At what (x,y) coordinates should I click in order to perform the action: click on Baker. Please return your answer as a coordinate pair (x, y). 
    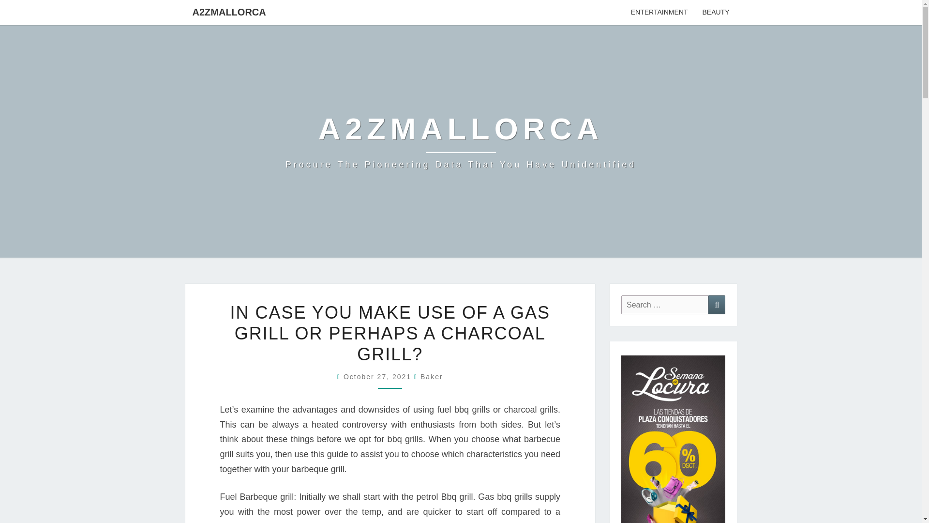
    Looking at the image, I should click on (432, 377).